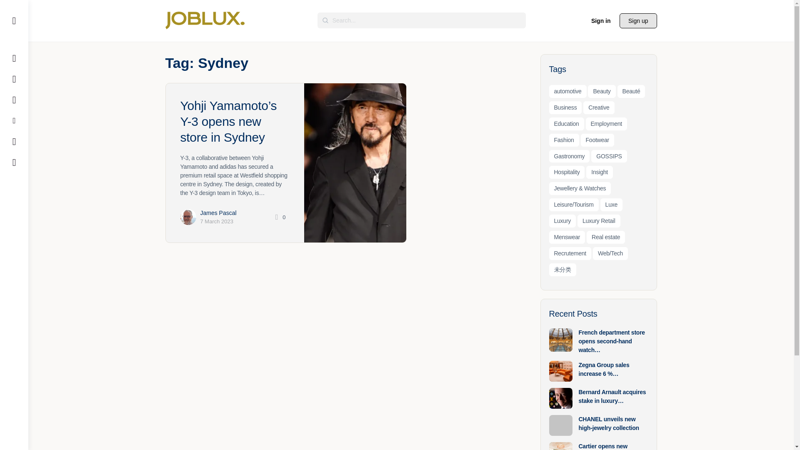 This screenshot has height=450, width=800. I want to click on Creative, so click(598, 107).